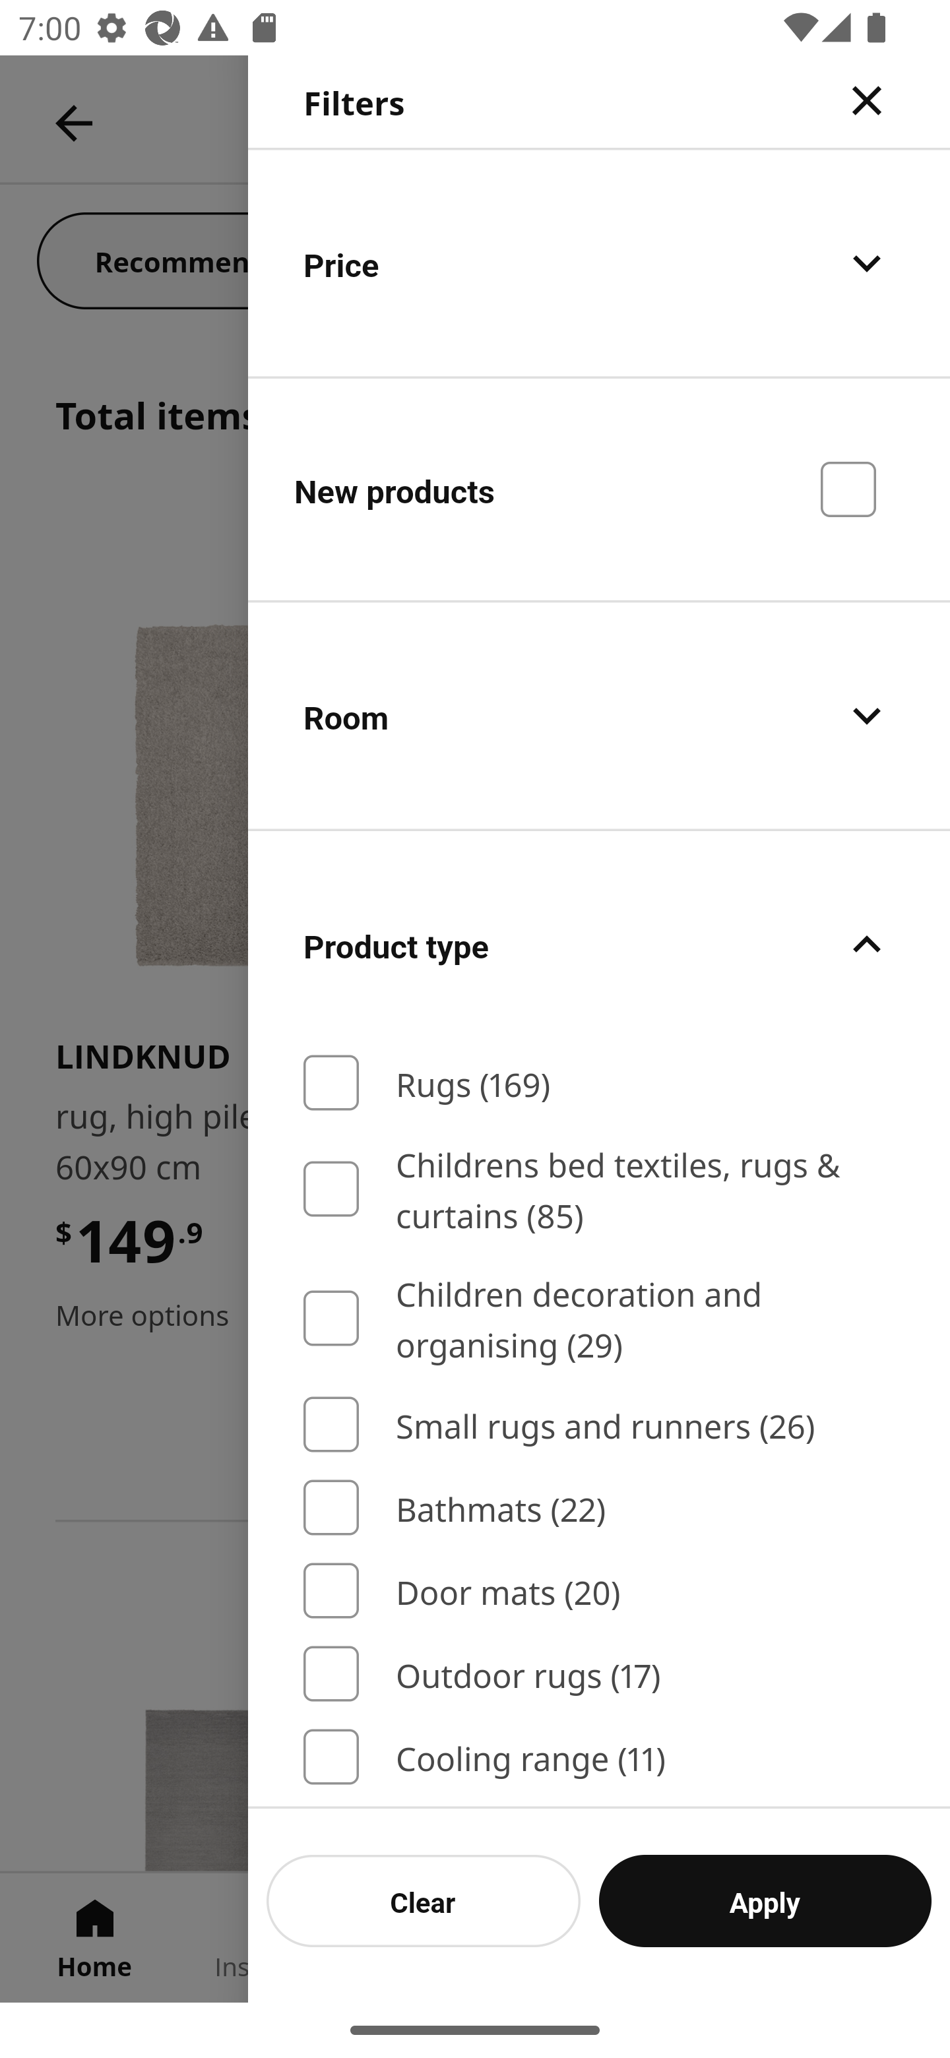  I want to click on Children decoration and organising (29), so click(599, 1318).